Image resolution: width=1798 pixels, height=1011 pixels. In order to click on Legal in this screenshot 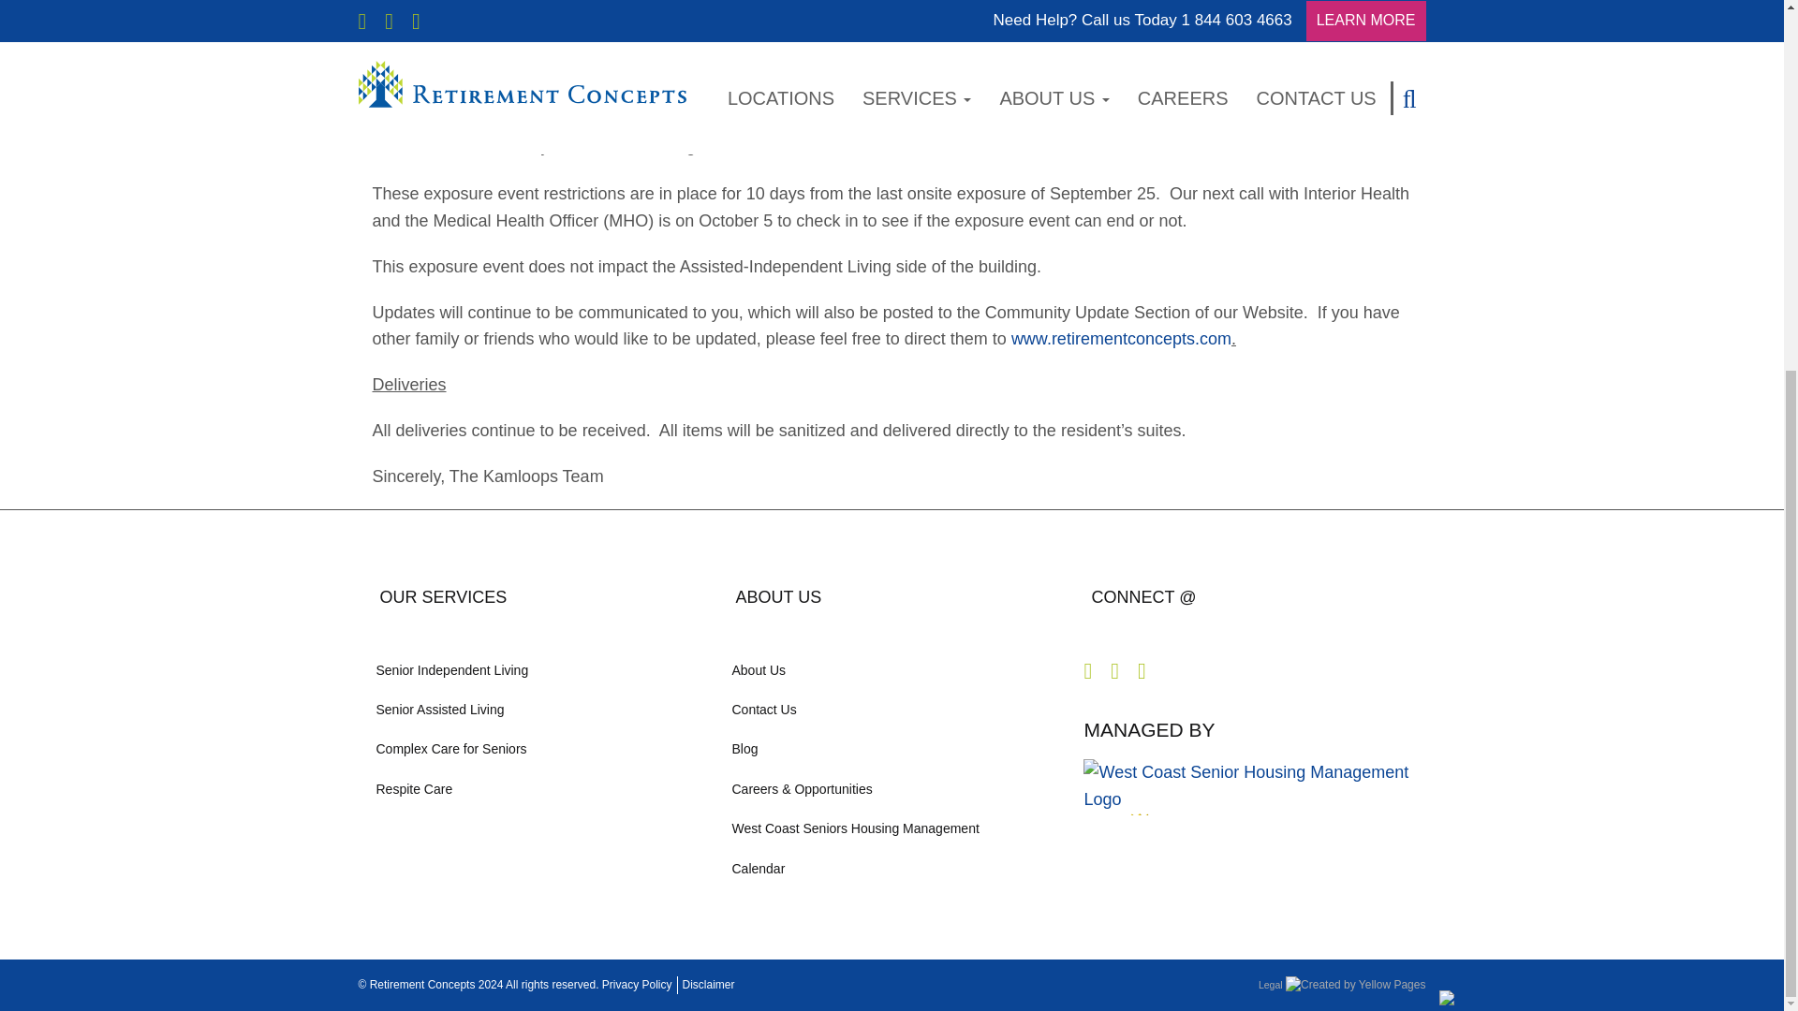, I will do `click(1271, 985)`.